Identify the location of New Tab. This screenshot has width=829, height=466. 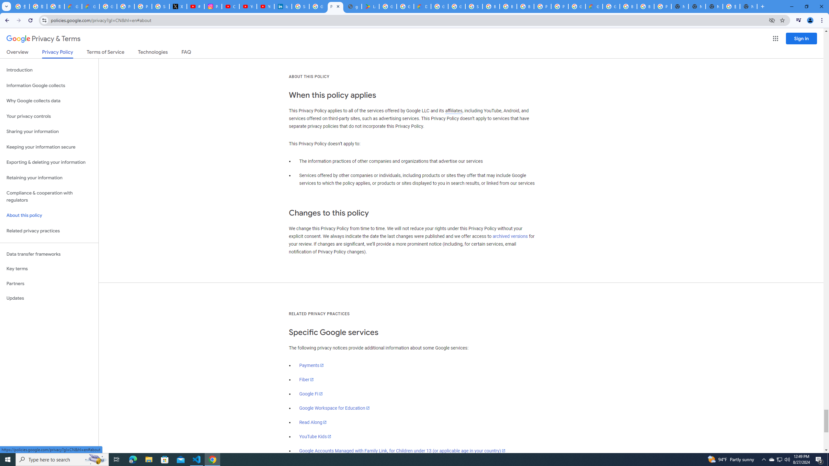
(748, 6).